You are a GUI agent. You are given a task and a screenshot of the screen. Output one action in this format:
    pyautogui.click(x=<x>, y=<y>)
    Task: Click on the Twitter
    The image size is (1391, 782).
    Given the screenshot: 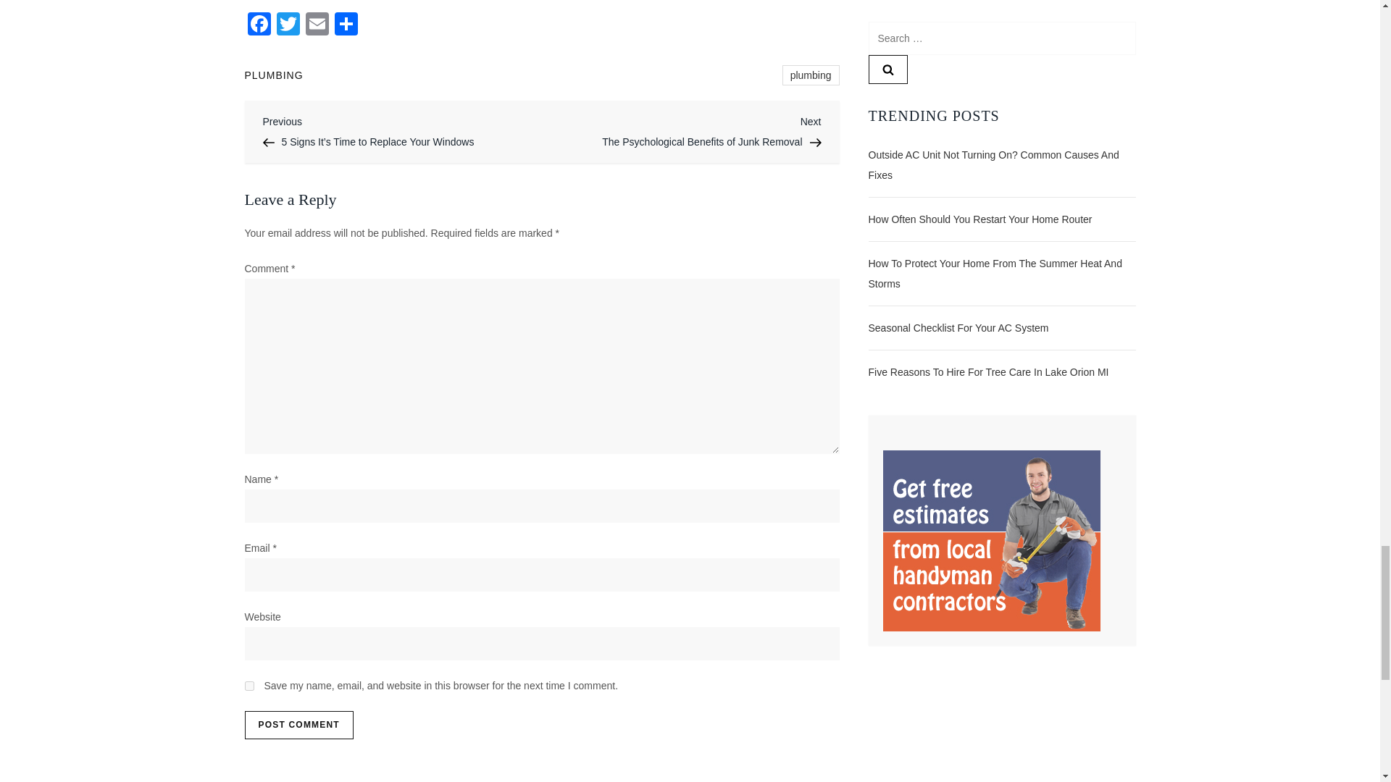 What is the action you would take?
    pyautogui.click(x=288, y=26)
    